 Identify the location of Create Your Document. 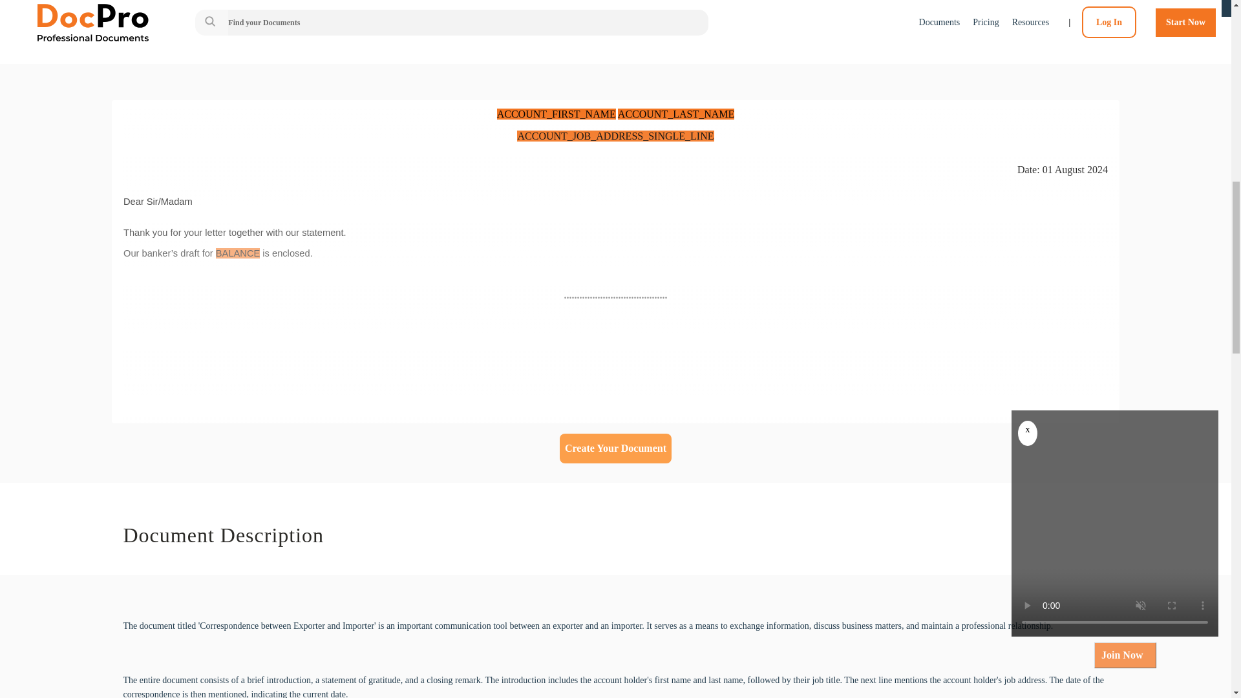
(615, 449).